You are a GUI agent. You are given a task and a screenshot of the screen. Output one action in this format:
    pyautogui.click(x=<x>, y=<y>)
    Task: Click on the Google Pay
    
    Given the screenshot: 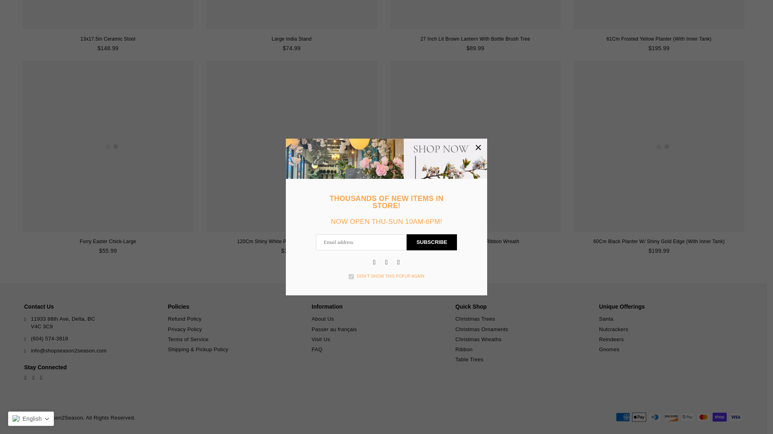 What is the action you would take?
    pyautogui.click(x=687, y=417)
    